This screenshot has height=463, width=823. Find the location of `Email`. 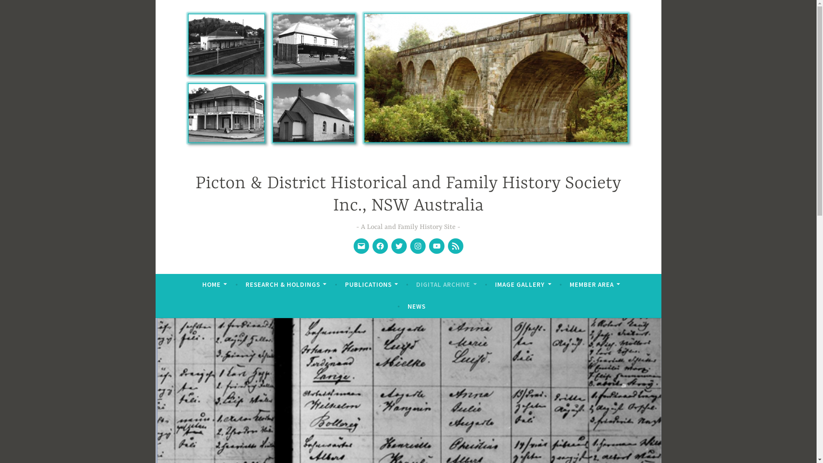

Email is located at coordinates (361, 246).